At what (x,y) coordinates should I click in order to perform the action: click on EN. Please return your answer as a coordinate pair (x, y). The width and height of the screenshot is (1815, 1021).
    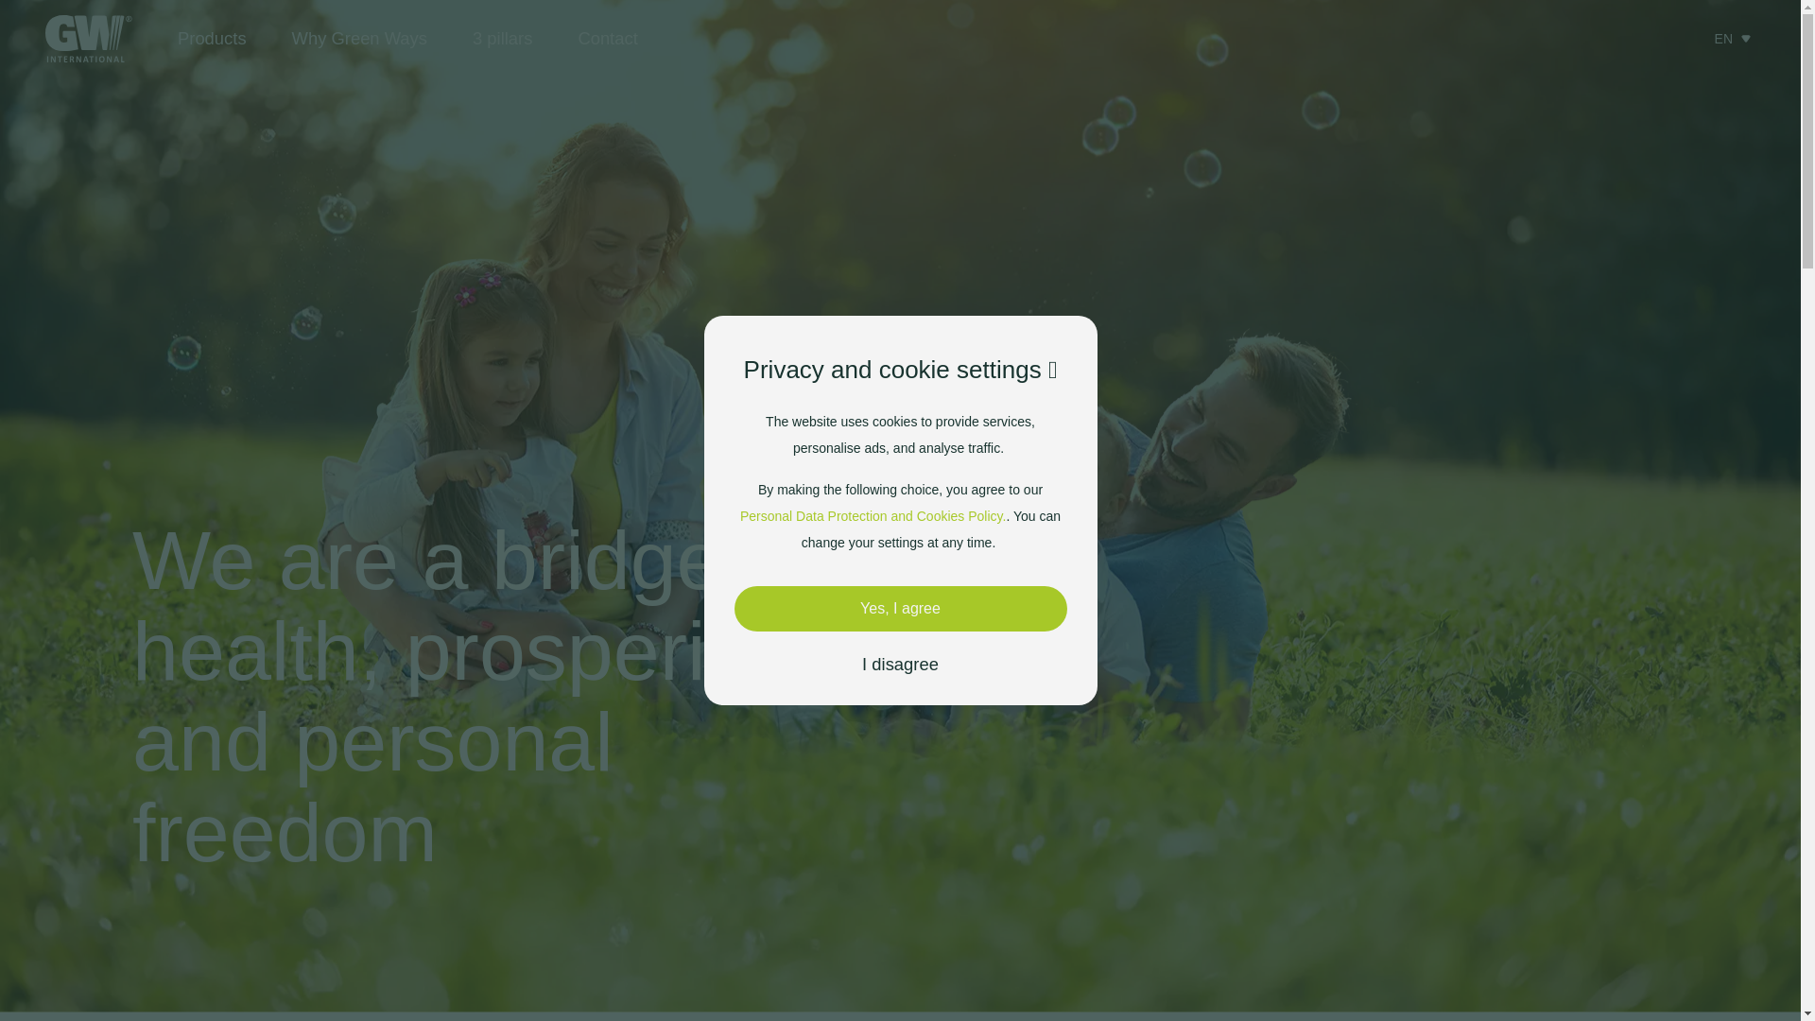
    Looking at the image, I should click on (1735, 38).